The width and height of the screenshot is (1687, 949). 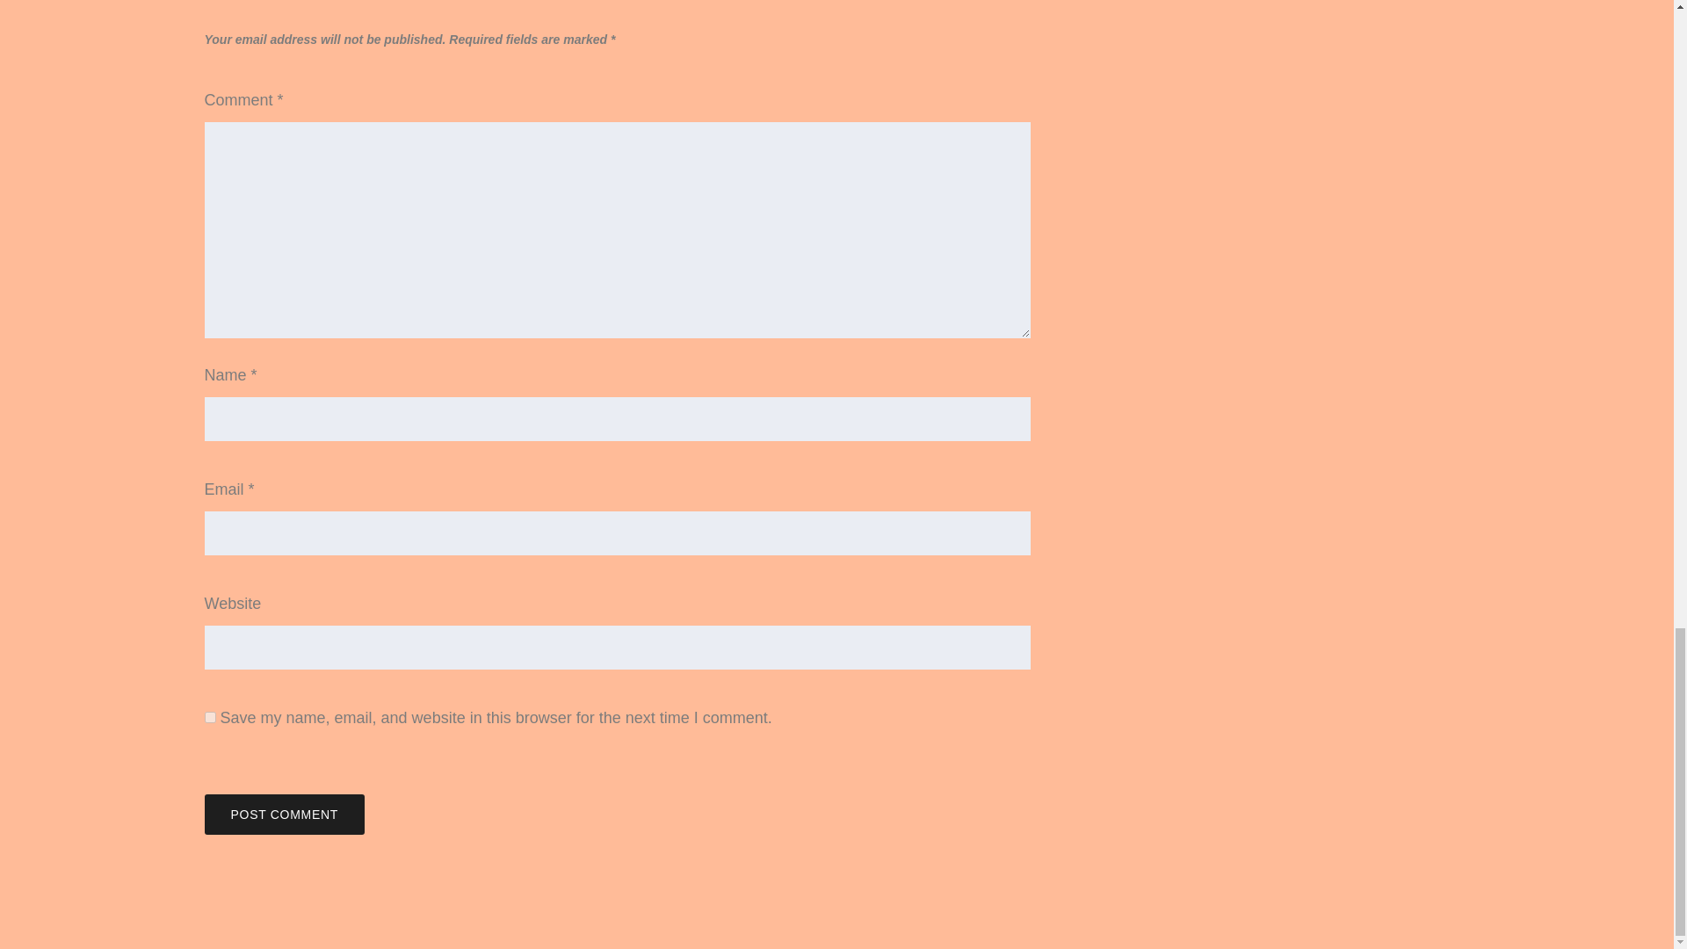 What do you see at coordinates (209, 717) in the screenshot?
I see `yes` at bounding box center [209, 717].